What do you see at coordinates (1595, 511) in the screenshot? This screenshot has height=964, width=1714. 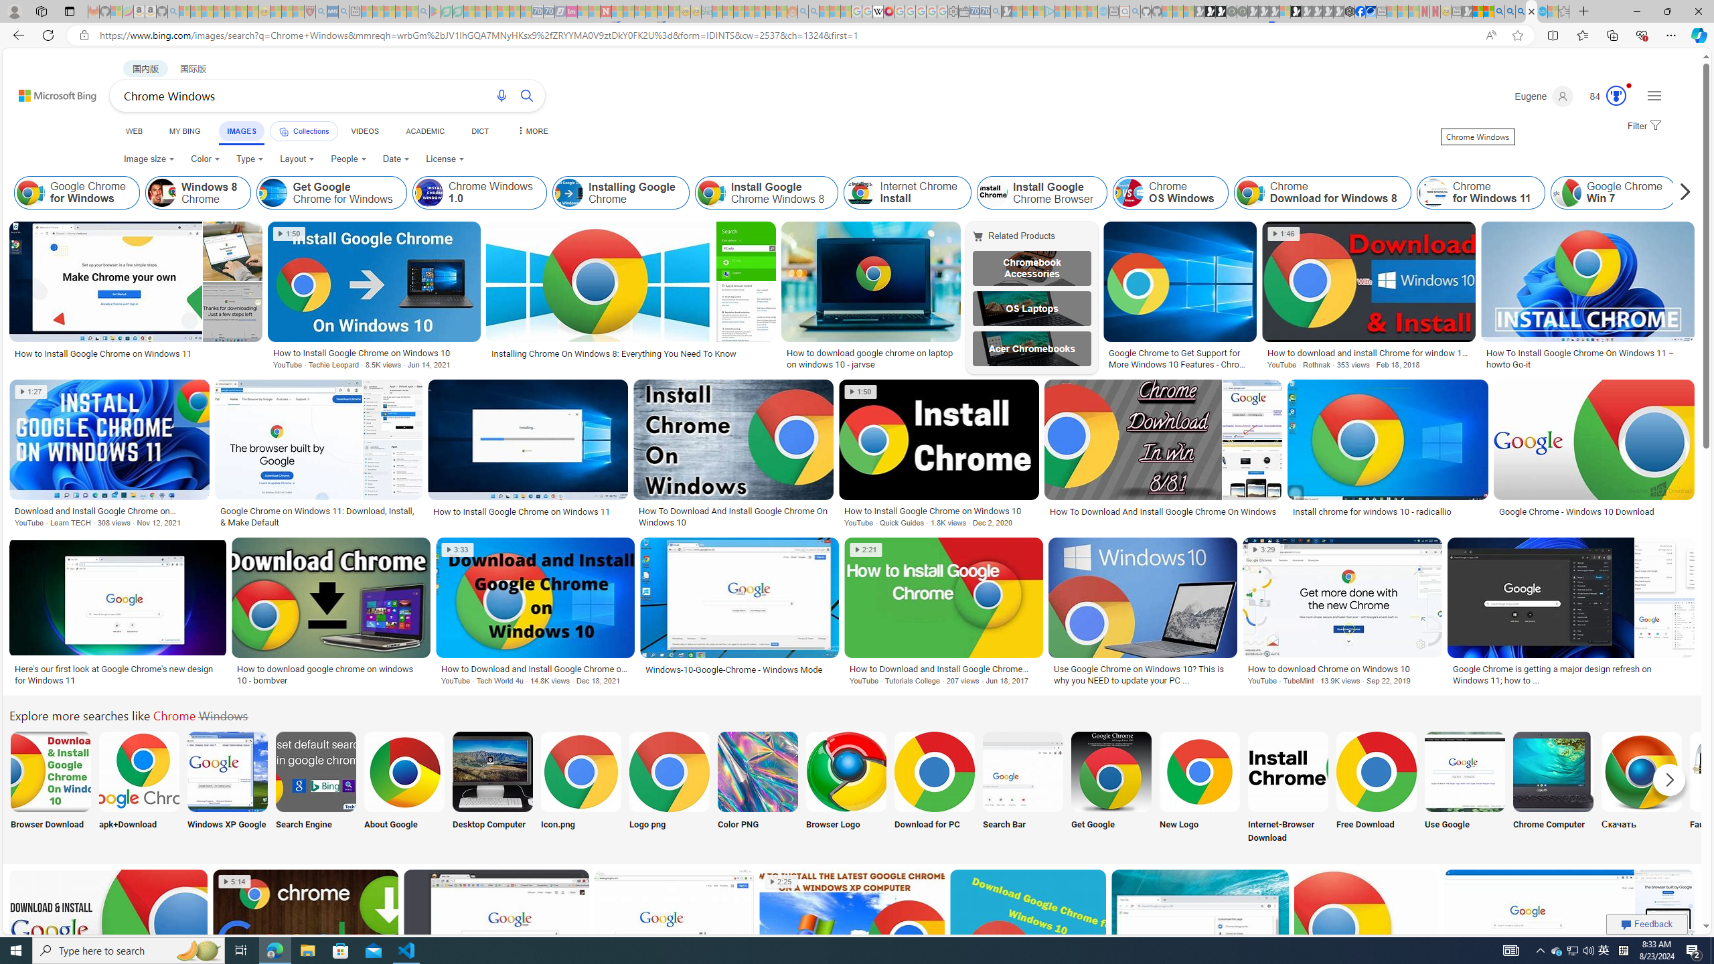 I see `Google Chrome - Windows 10 Download` at bounding box center [1595, 511].